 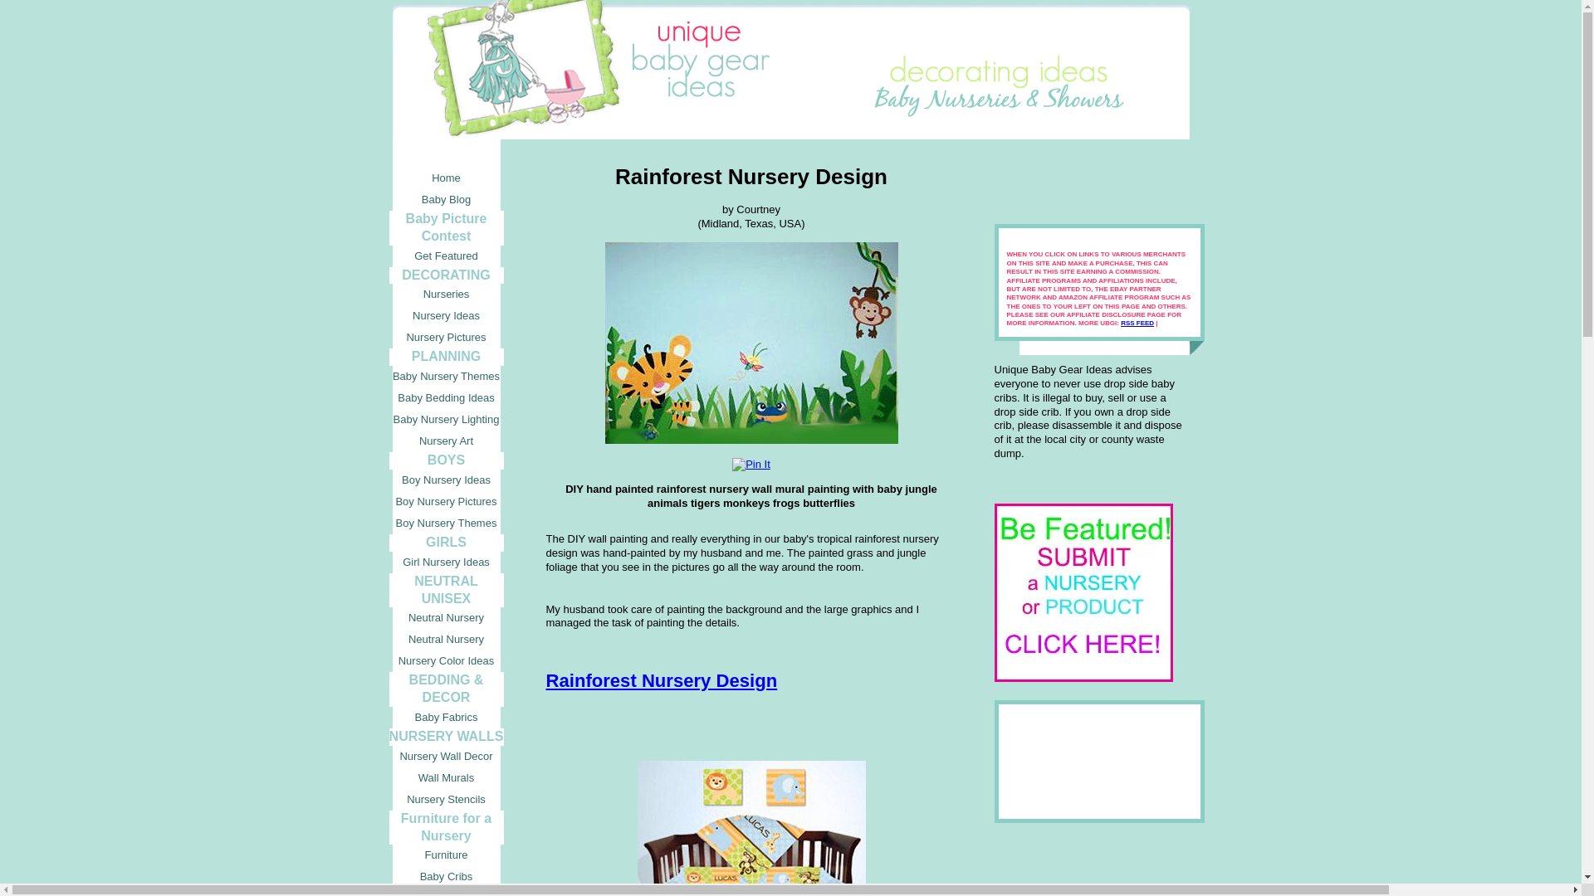 I want to click on Boy Nursery Ideas, so click(x=446, y=480).